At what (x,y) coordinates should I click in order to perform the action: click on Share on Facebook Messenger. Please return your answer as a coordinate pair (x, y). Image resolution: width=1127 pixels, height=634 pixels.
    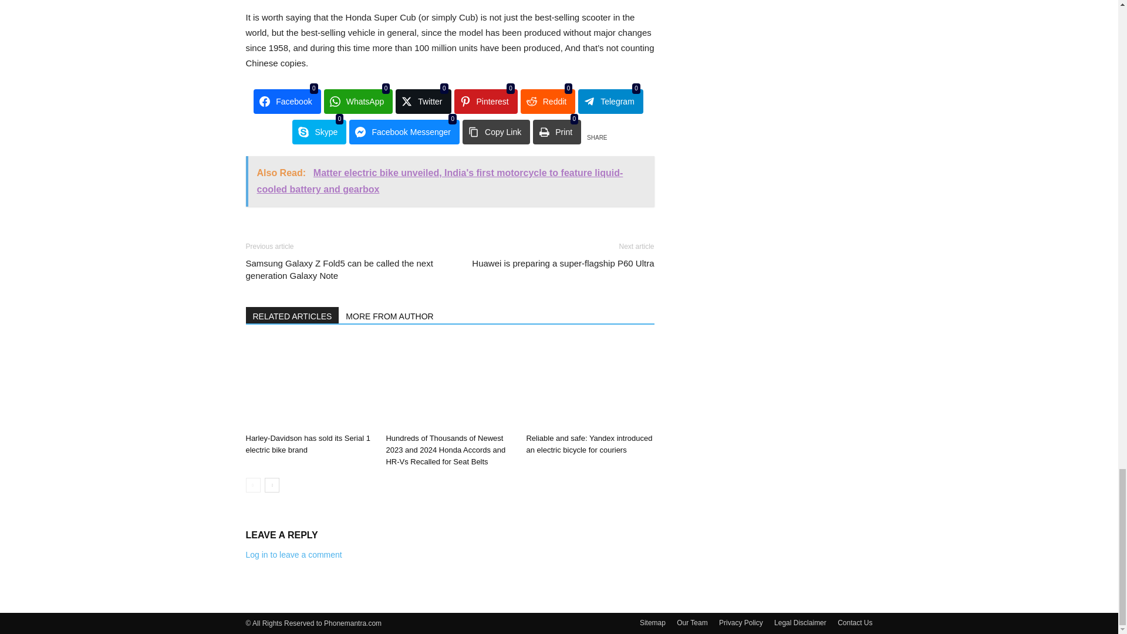
    Looking at the image, I should click on (404, 132).